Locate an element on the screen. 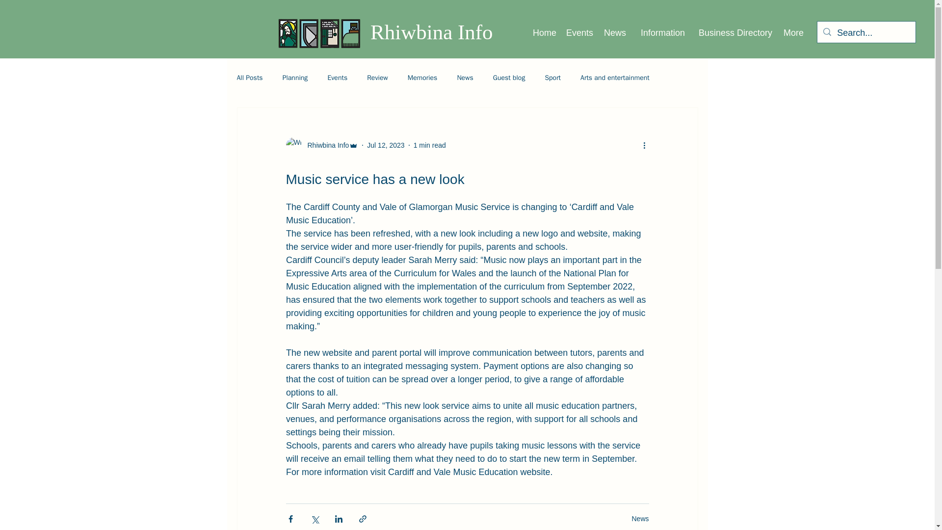 Image resolution: width=942 pixels, height=530 pixels. Cardiff and Vale Music Education website is located at coordinates (469, 472).